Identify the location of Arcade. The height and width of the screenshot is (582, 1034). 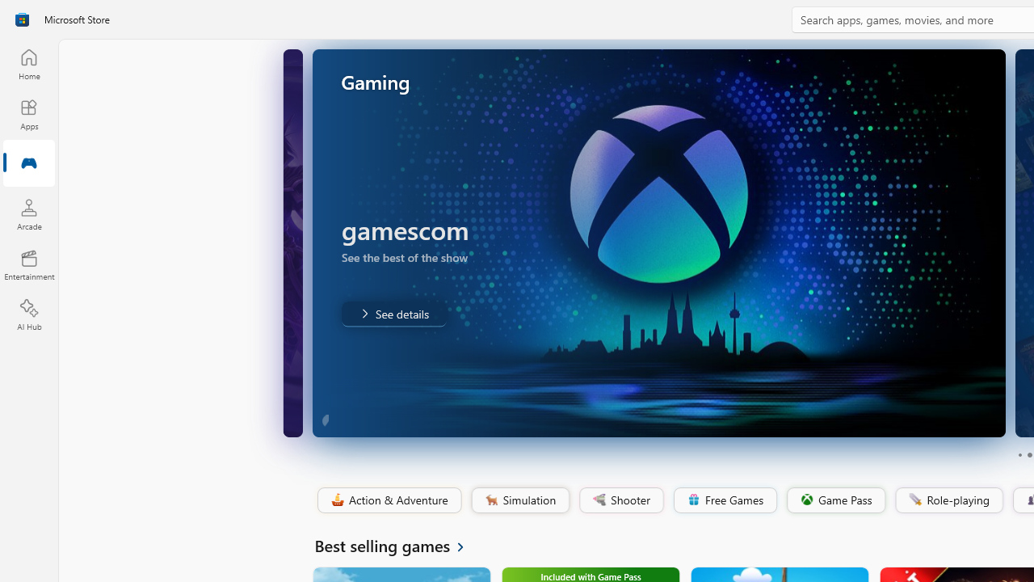
(29, 214).